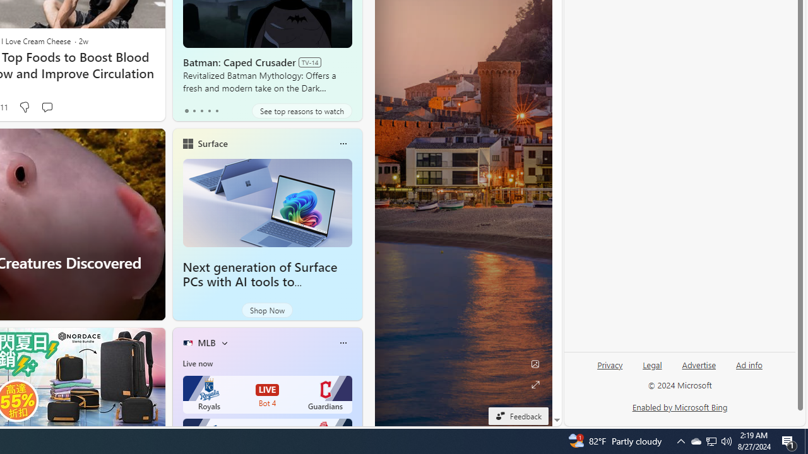  I want to click on tab-0, so click(187, 111).